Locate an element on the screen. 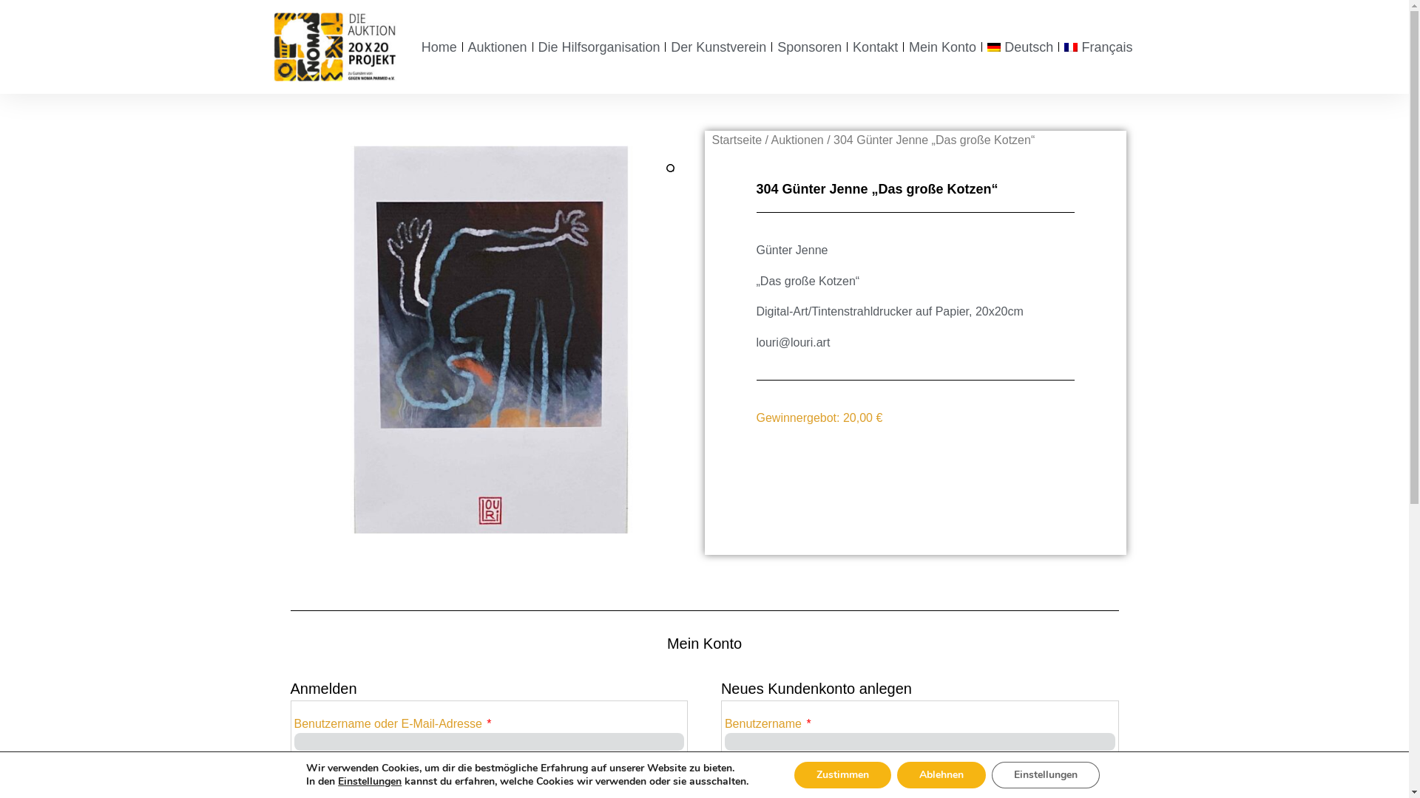  Auktionen is located at coordinates (498, 47).